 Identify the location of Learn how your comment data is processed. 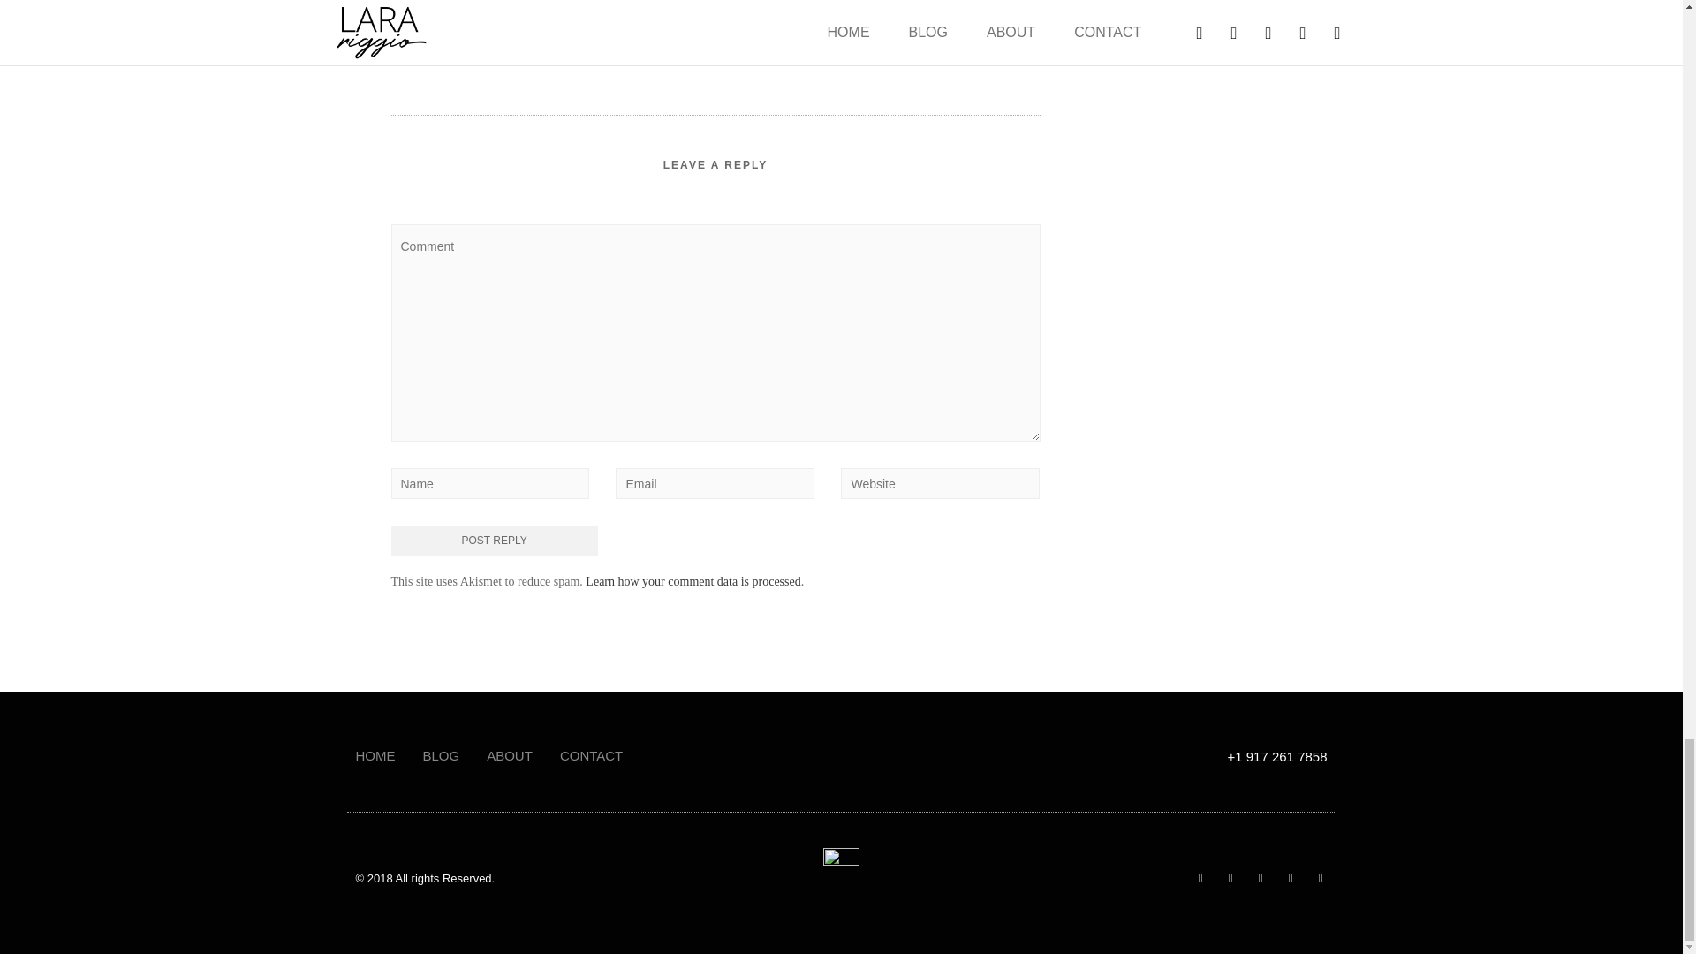
(693, 581).